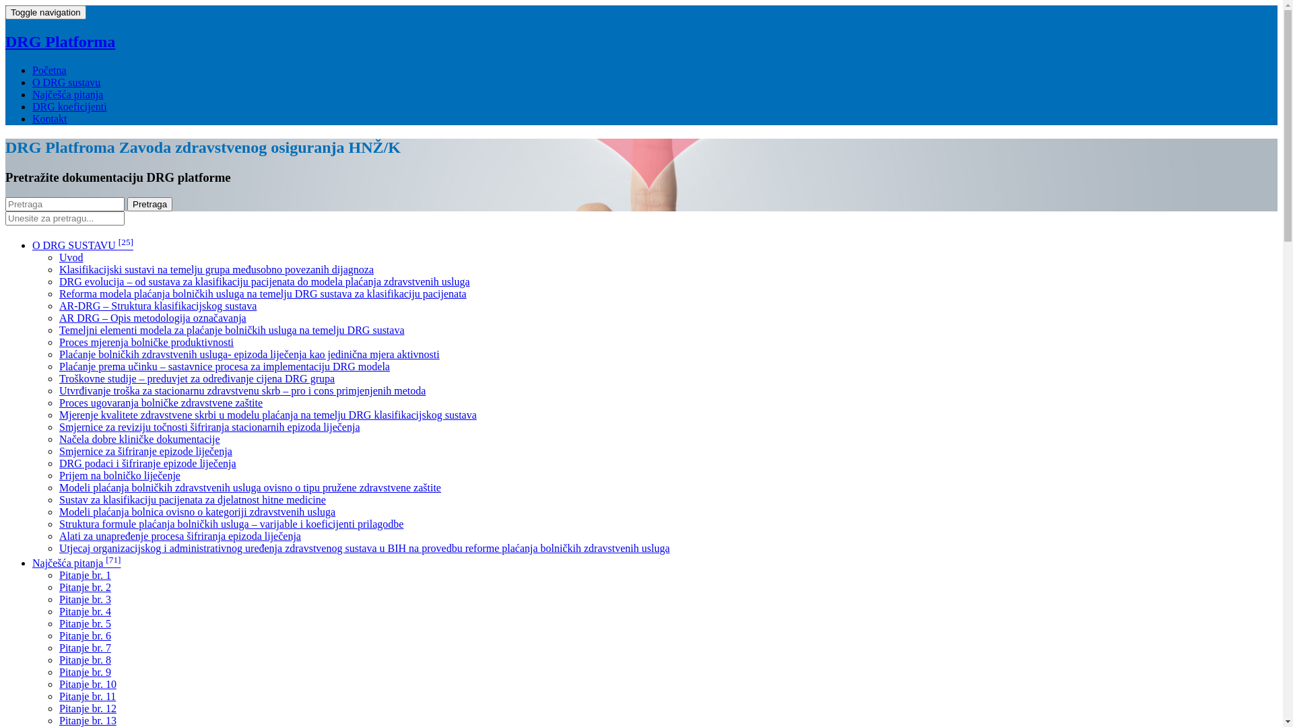  What do you see at coordinates (85, 660) in the screenshot?
I see `Pitanje br. 8` at bounding box center [85, 660].